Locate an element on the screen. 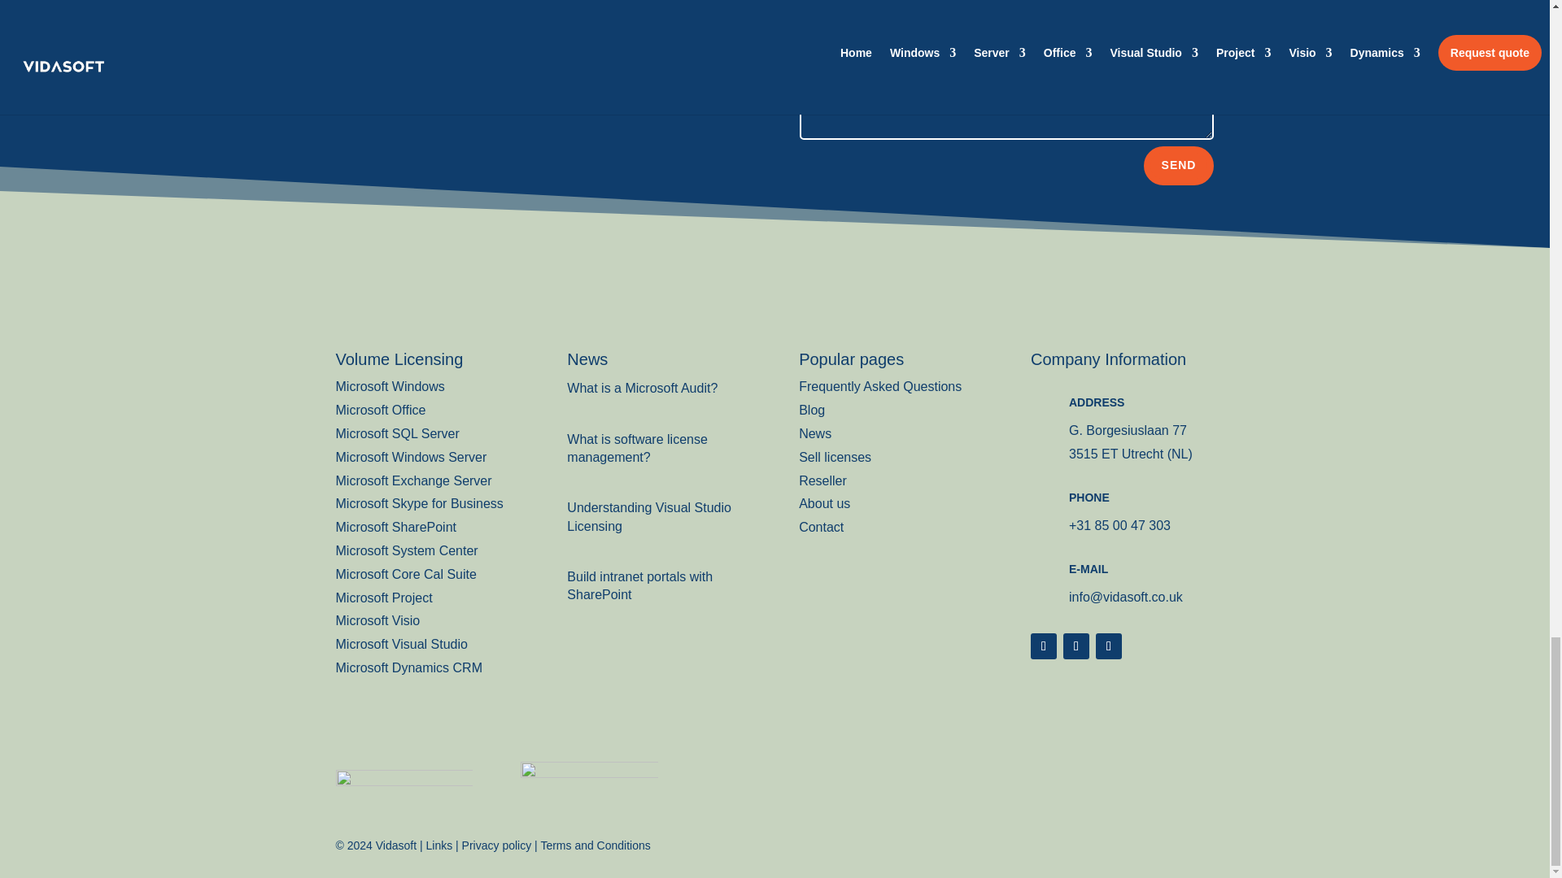 Image resolution: width=1562 pixels, height=878 pixels. Microsoft Core CAL Suite is located at coordinates (405, 574).